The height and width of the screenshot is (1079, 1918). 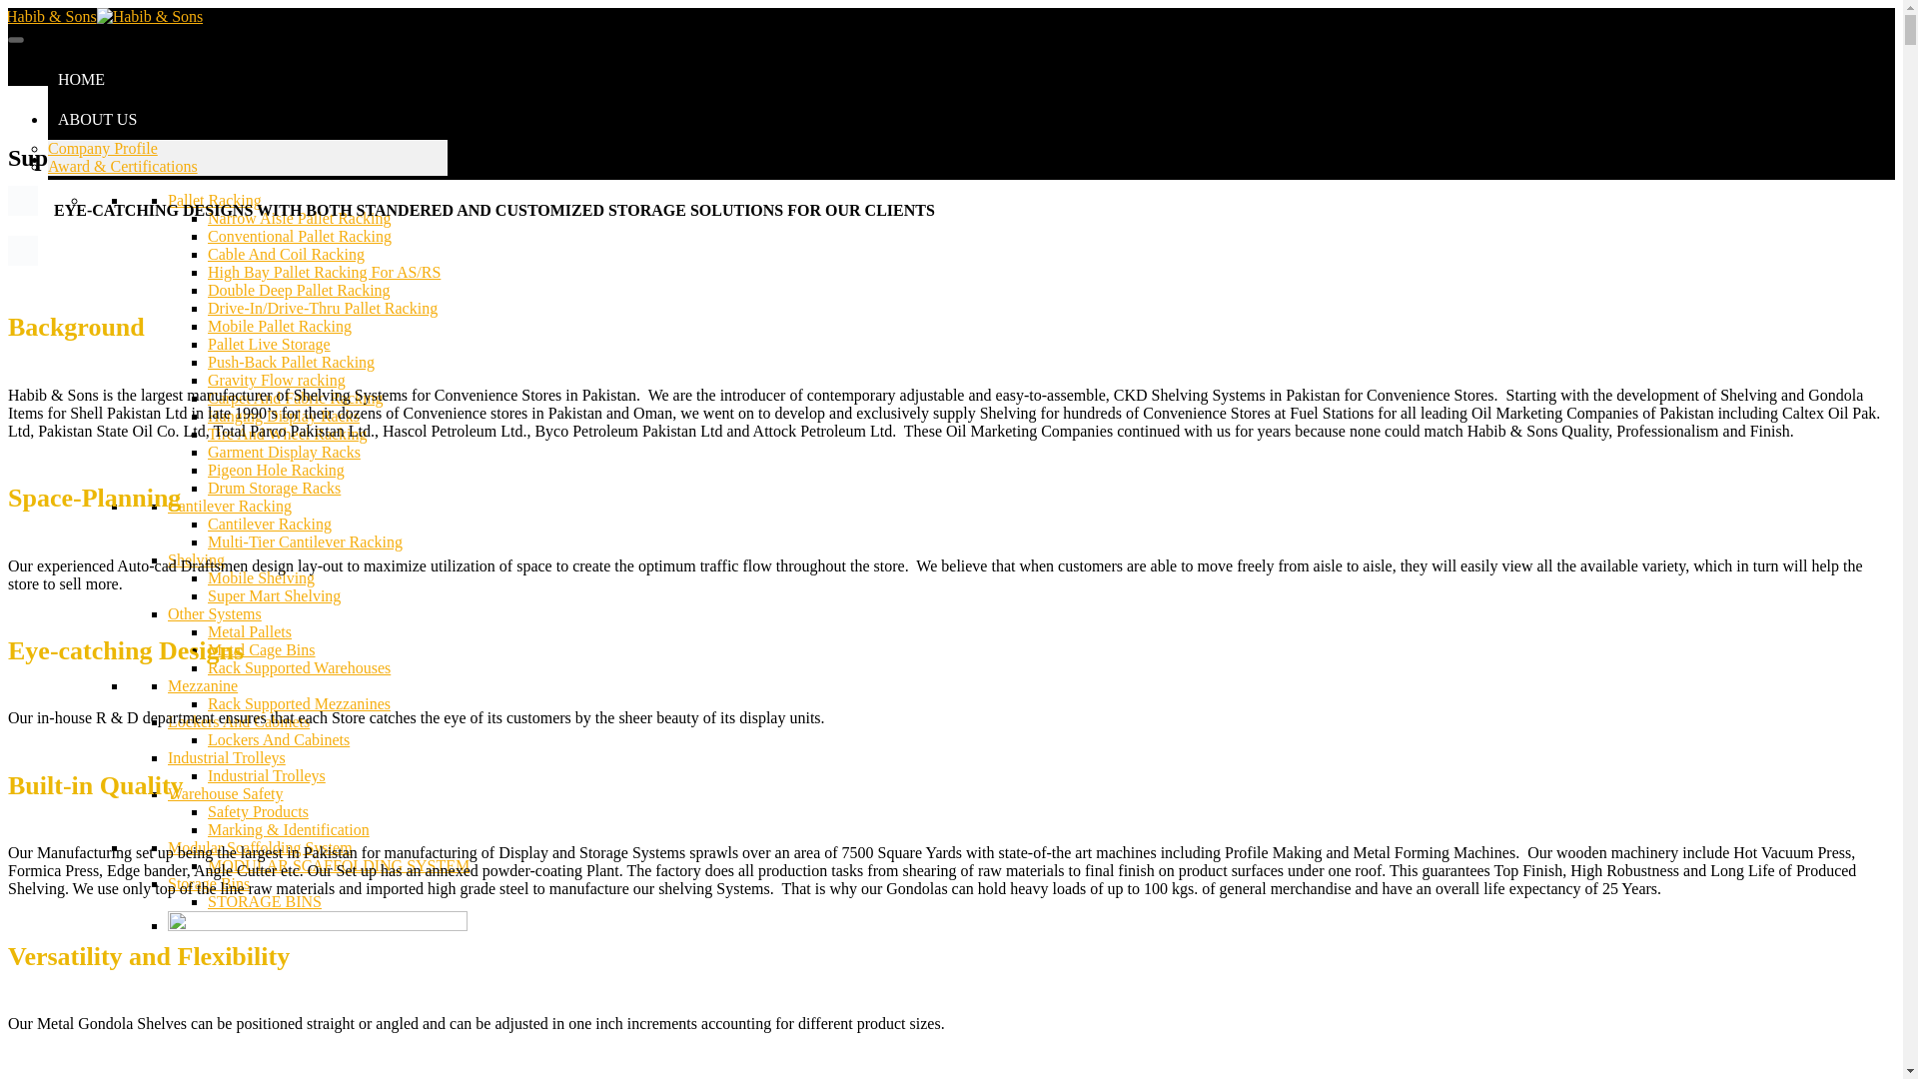 What do you see at coordinates (284, 416) in the screenshot?
I see `Hanging Display Racks` at bounding box center [284, 416].